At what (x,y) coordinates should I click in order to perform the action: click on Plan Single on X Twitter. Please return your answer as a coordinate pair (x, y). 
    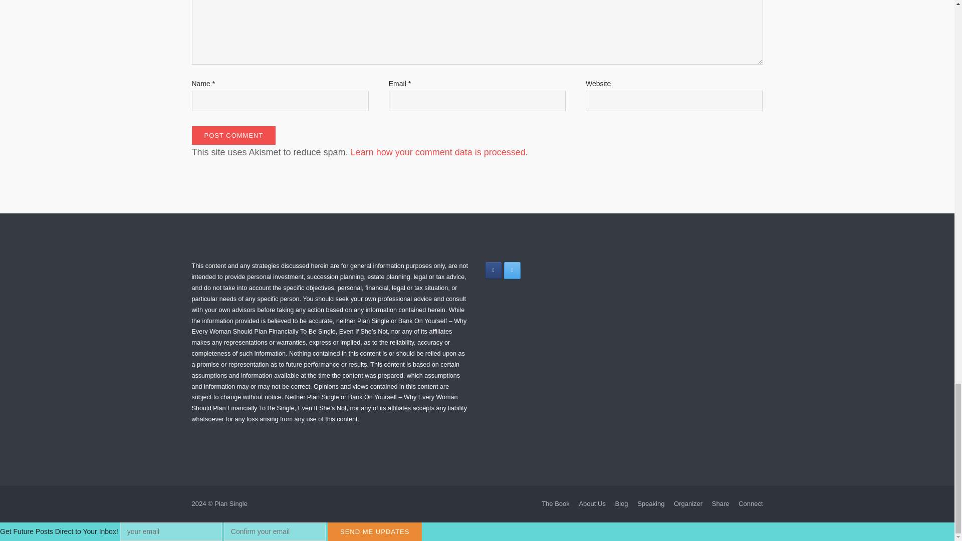
    Looking at the image, I should click on (513, 270).